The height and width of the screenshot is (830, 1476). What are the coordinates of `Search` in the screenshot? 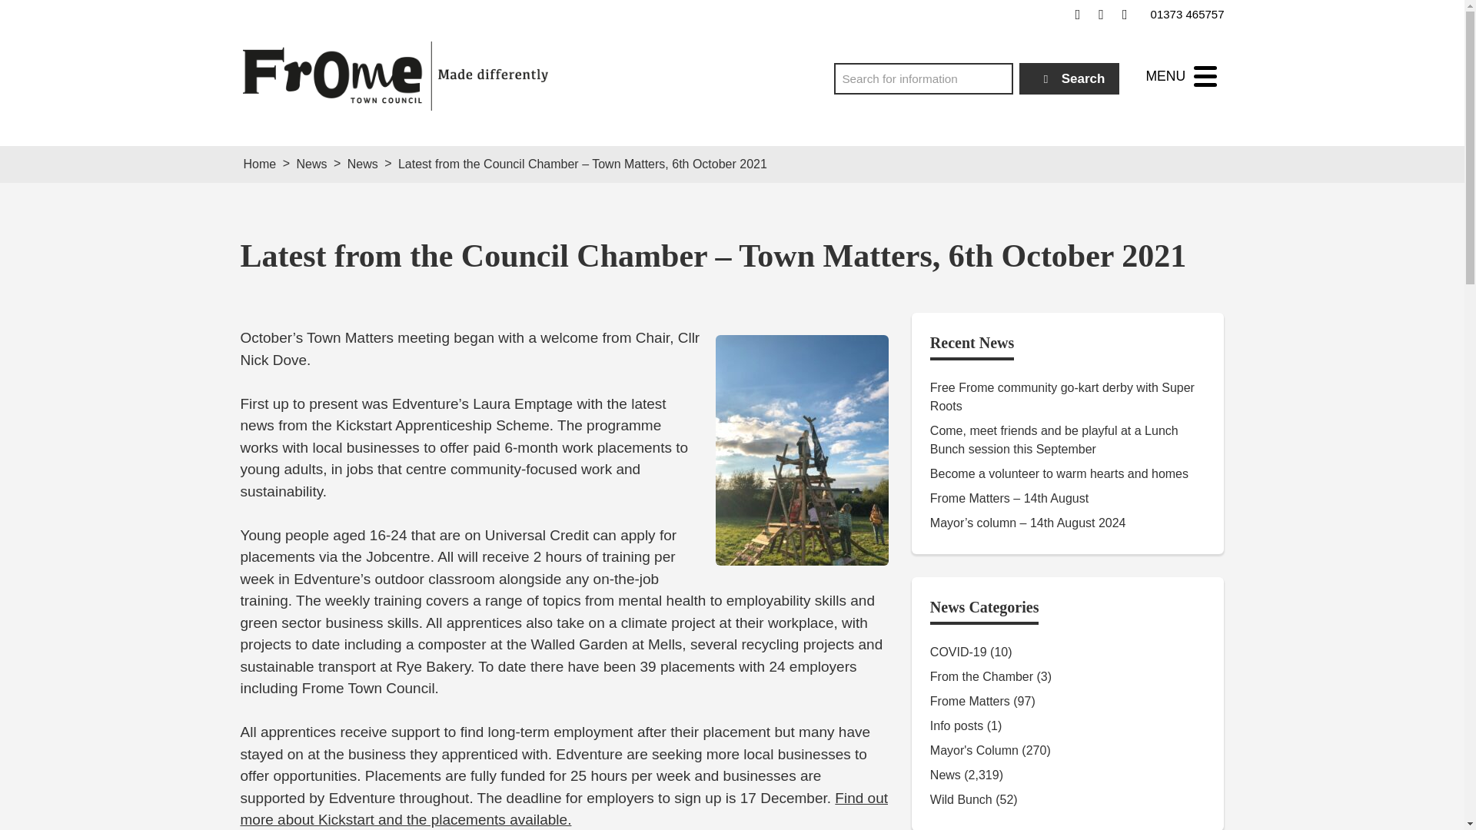 It's located at (1070, 78).